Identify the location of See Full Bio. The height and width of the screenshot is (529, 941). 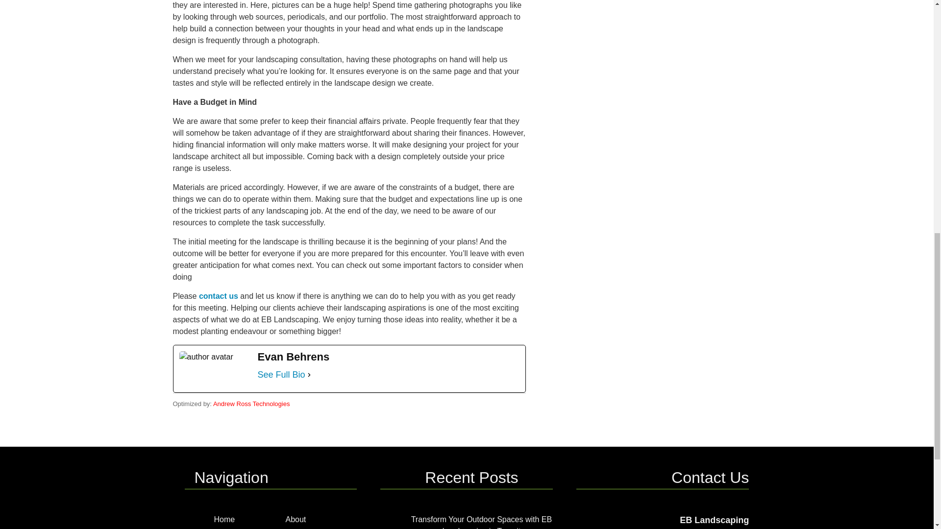
(281, 374).